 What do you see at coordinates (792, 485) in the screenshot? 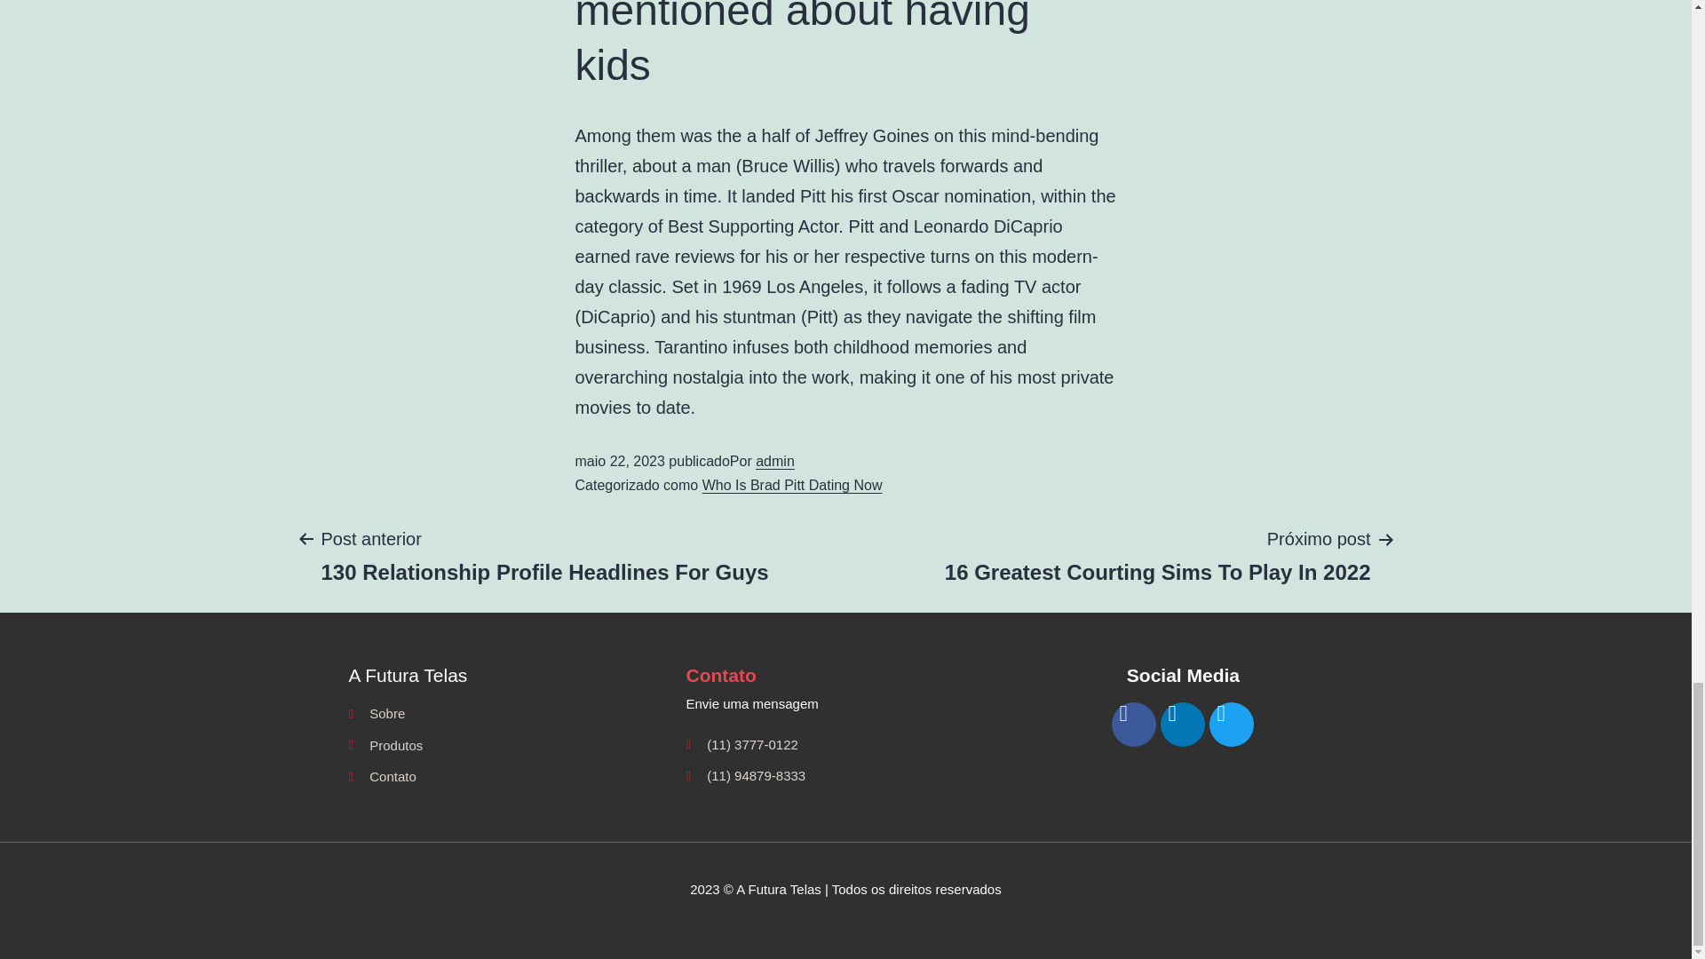
I see `Produtos` at bounding box center [792, 485].